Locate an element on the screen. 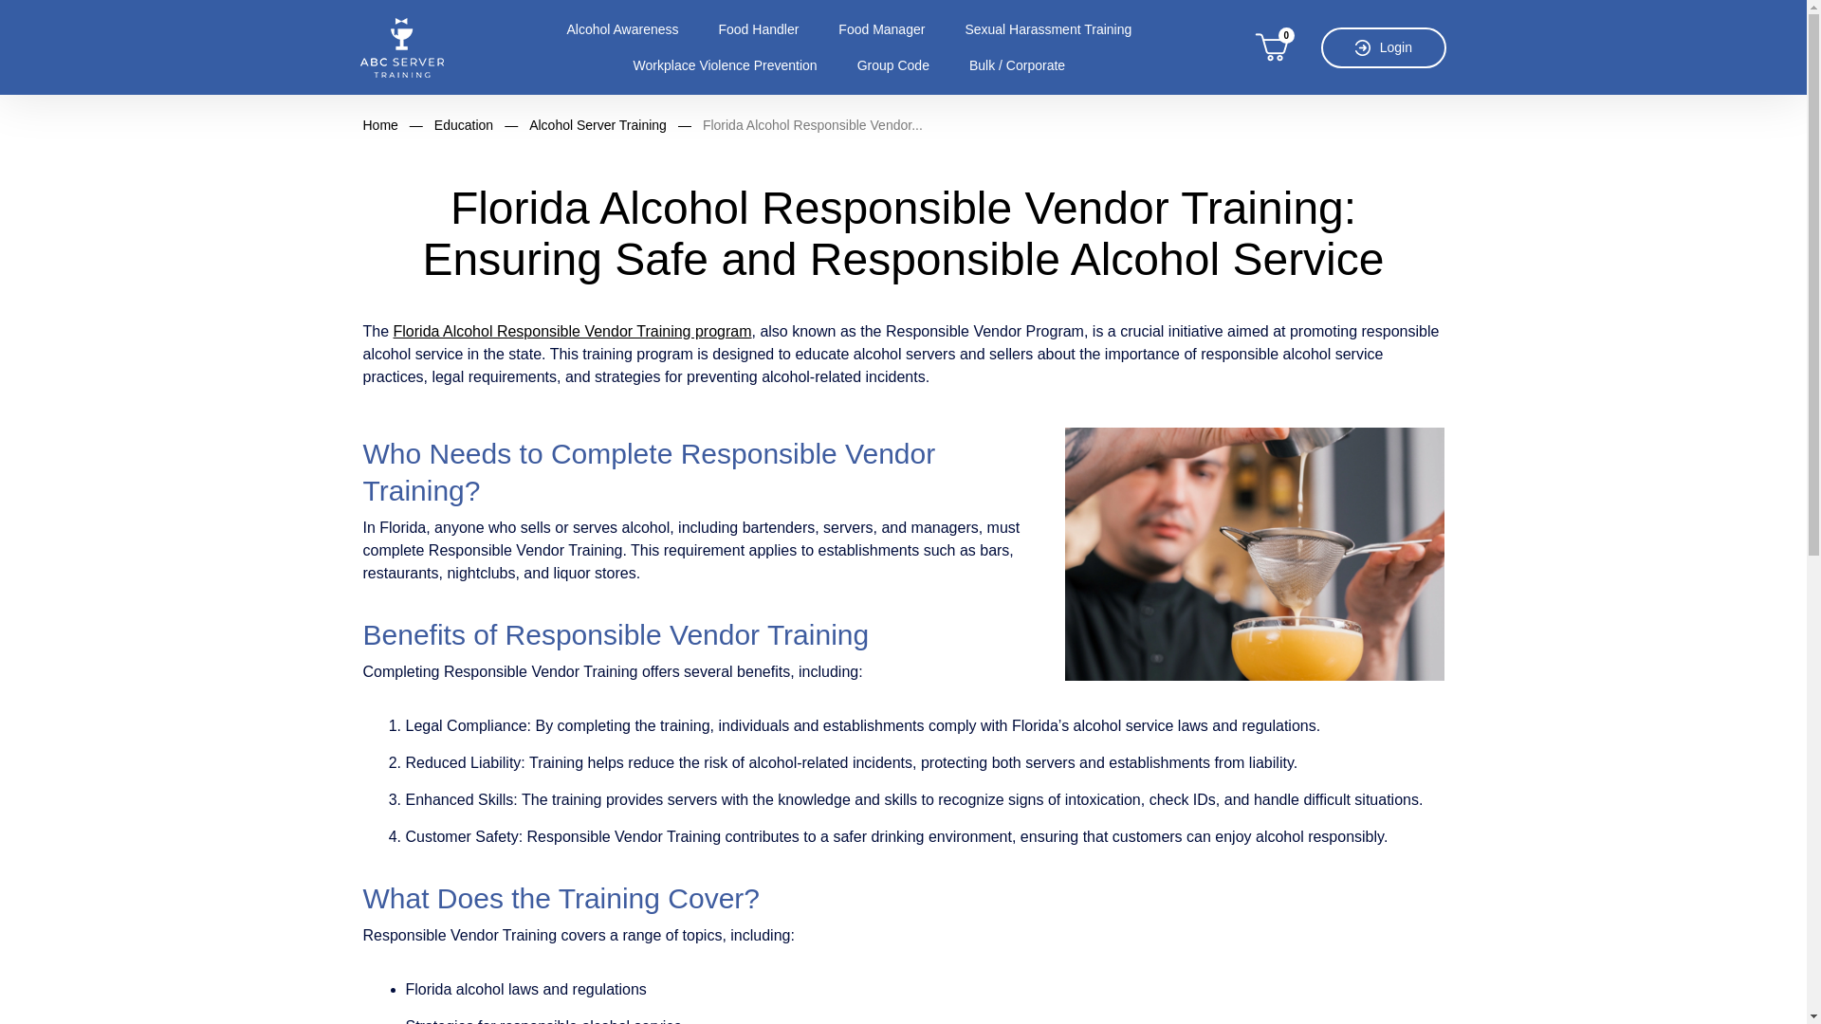  Group Code is located at coordinates (892, 65).